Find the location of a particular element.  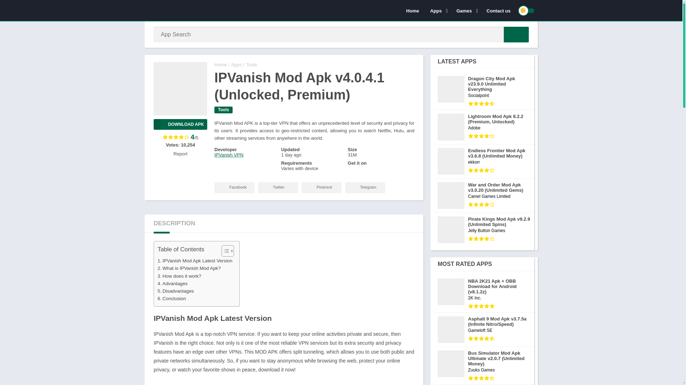

Apps is located at coordinates (437, 10).